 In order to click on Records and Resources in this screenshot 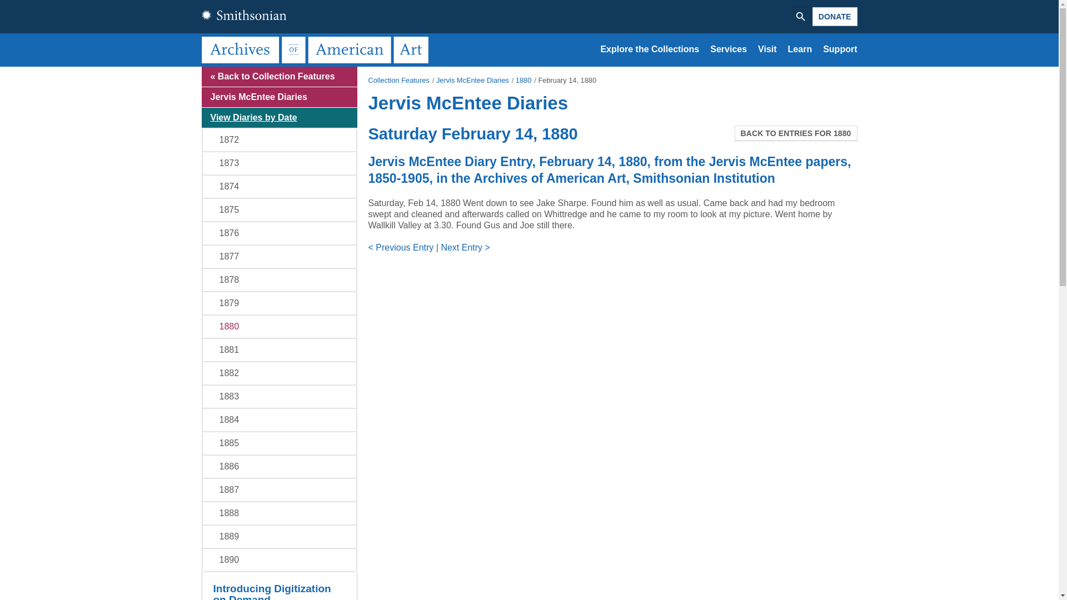, I will do `click(649, 49)`.